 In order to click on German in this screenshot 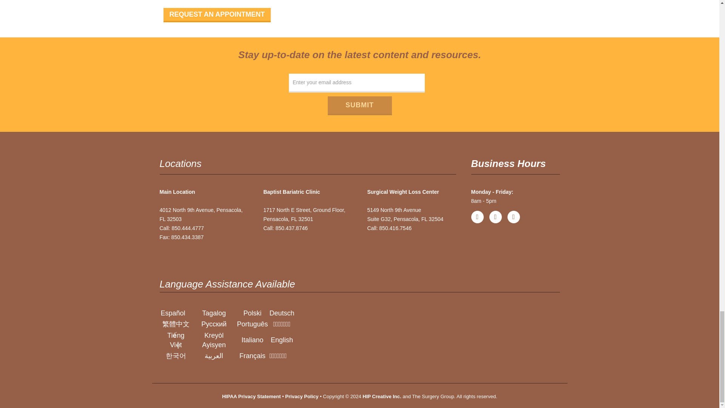, I will do `click(282, 313)`.